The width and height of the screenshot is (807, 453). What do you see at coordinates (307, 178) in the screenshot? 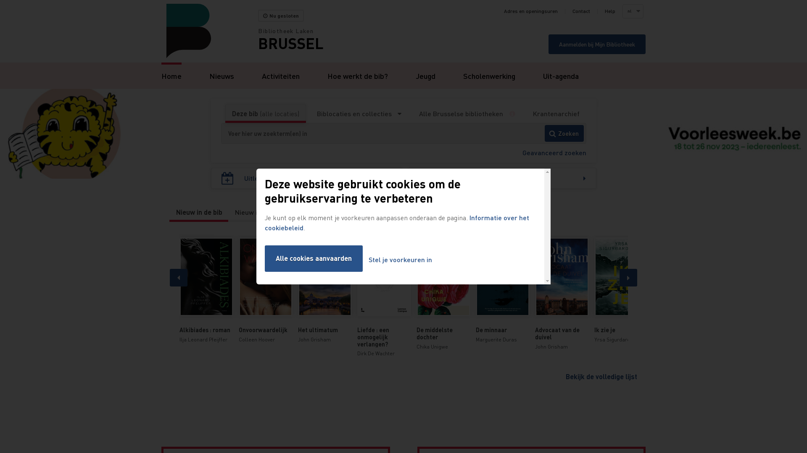
I see `Uitleentermijn verlengen` at bounding box center [307, 178].